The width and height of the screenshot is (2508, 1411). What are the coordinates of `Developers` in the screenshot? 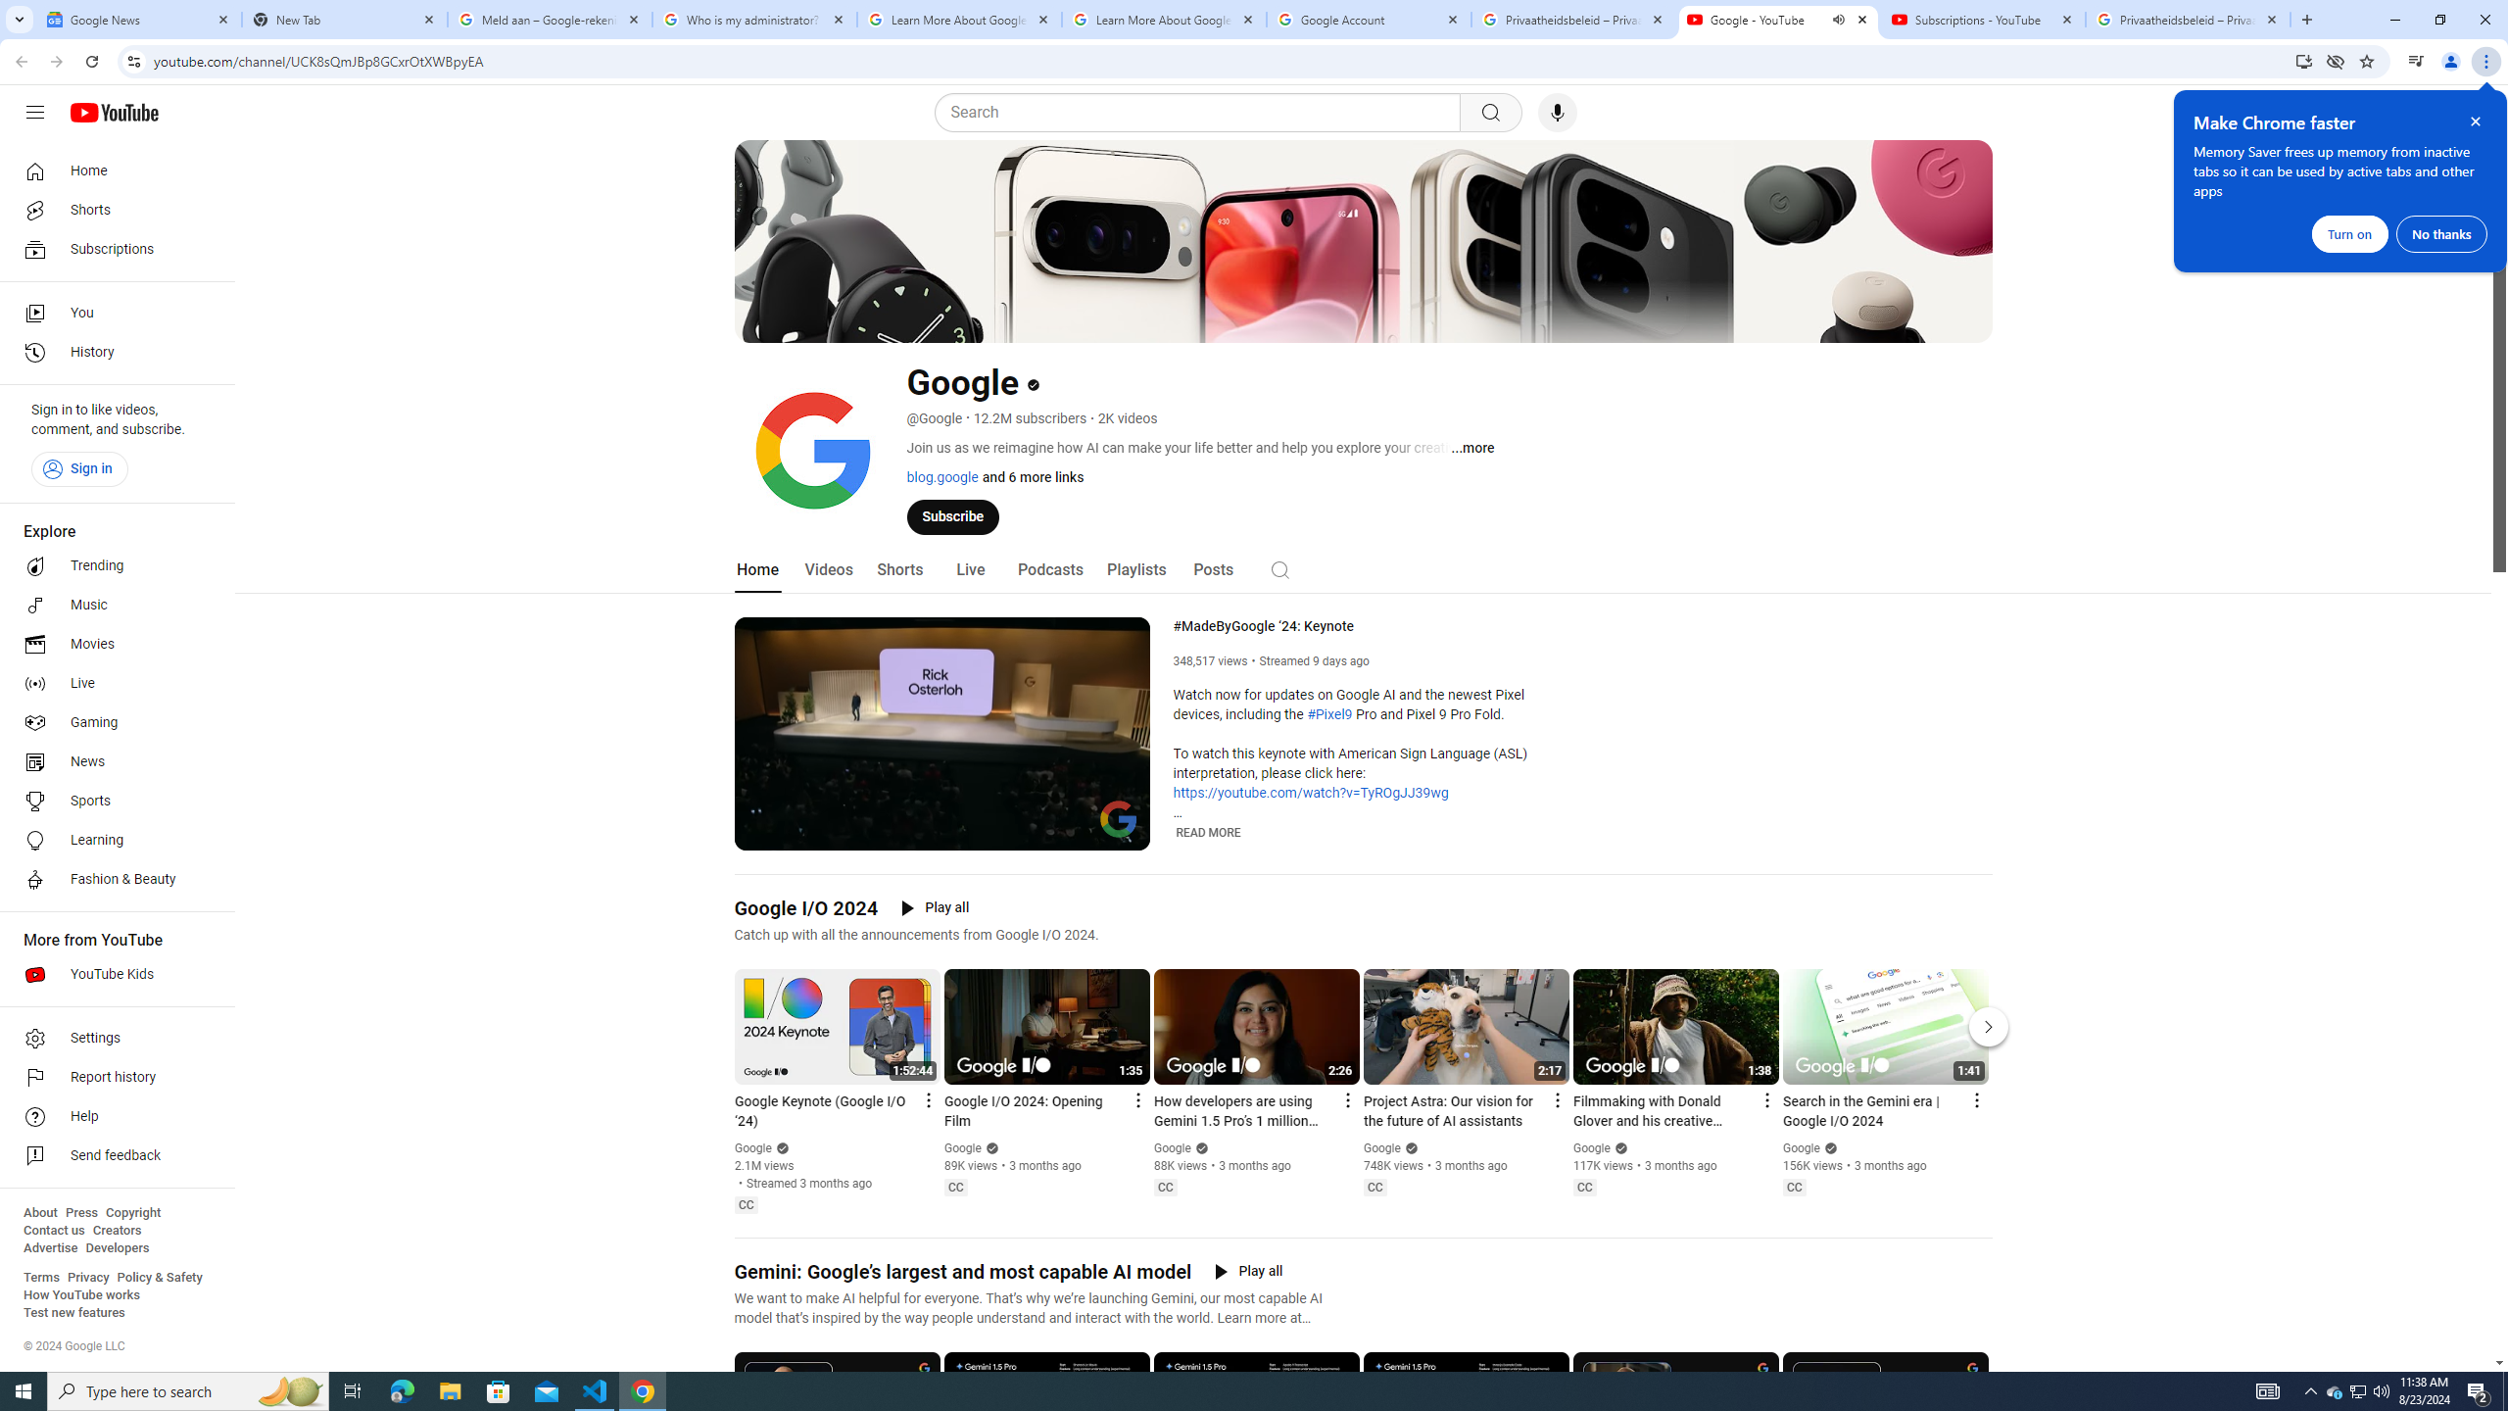 It's located at (118, 1248).